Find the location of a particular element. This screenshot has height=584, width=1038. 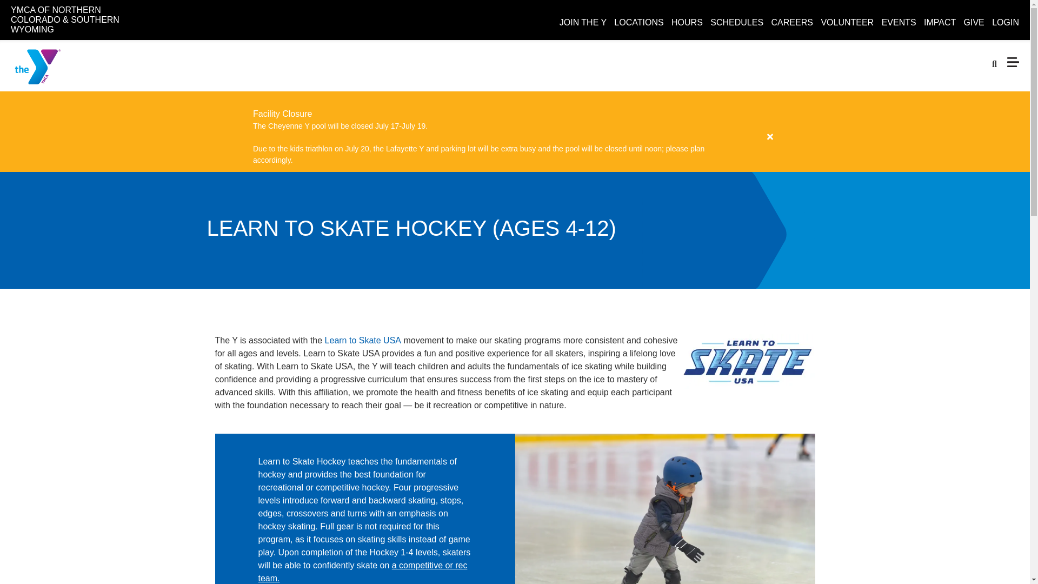

JOIN THE Y is located at coordinates (583, 22).